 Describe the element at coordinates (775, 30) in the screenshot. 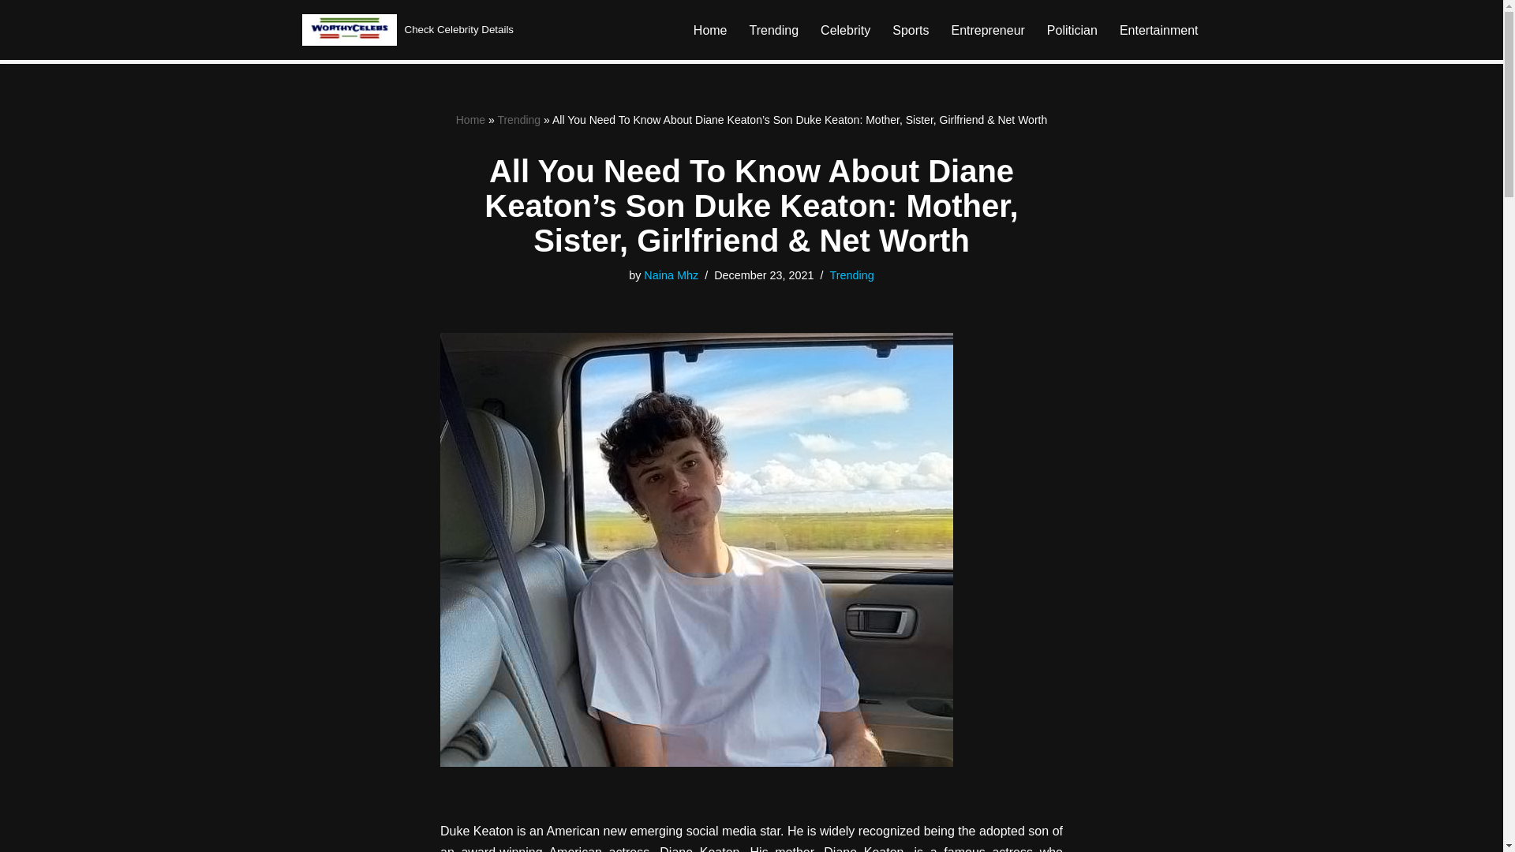

I see `Trending` at that location.